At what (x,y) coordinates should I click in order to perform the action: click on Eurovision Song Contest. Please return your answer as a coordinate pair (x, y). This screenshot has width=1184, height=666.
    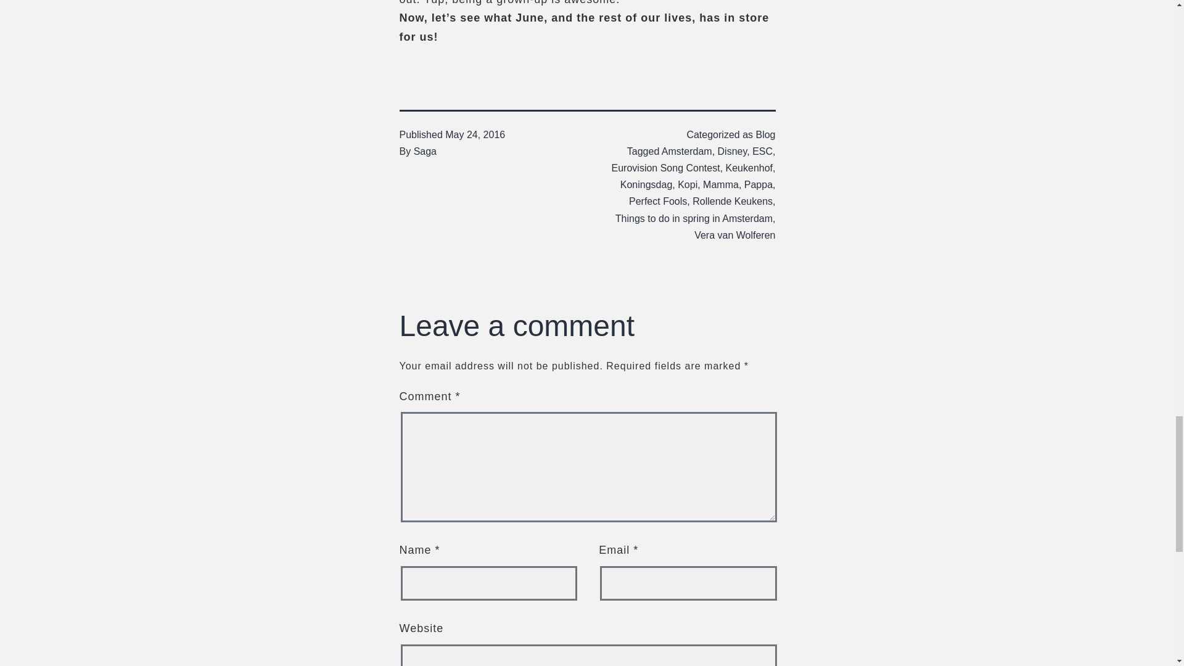
    Looking at the image, I should click on (666, 168).